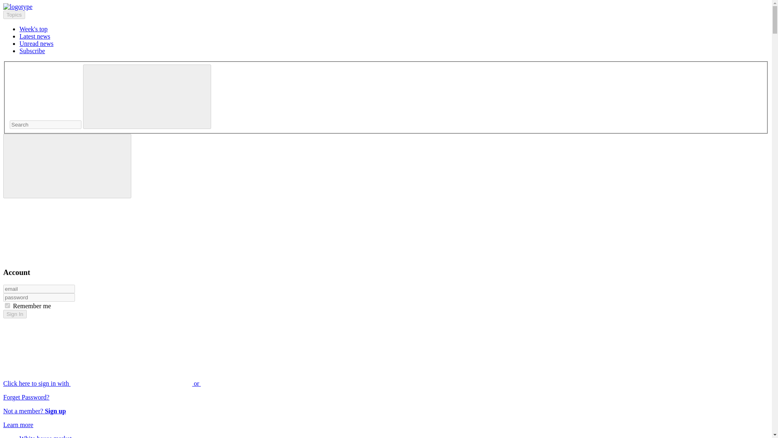 The image size is (778, 438). What do you see at coordinates (26, 397) in the screenshot?
I see `Forget Password?` at bounding box center [26, 397].